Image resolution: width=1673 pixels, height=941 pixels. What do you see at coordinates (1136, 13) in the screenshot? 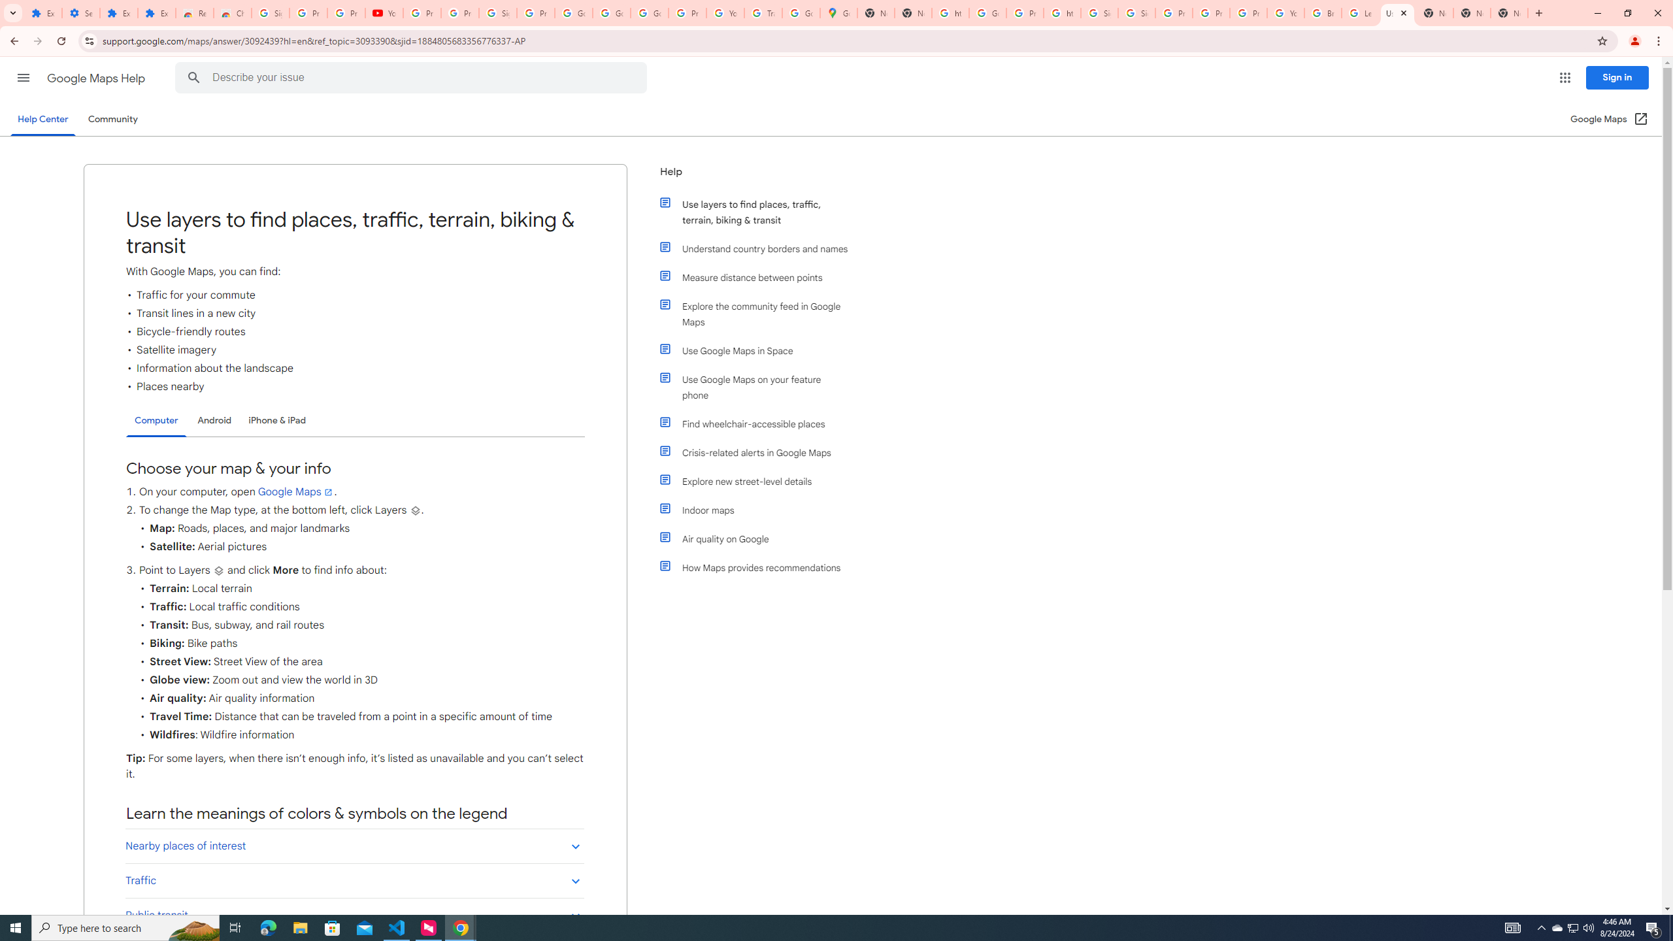
I see `Sign in - Google Accounts` at bounding box center [1136, 13].